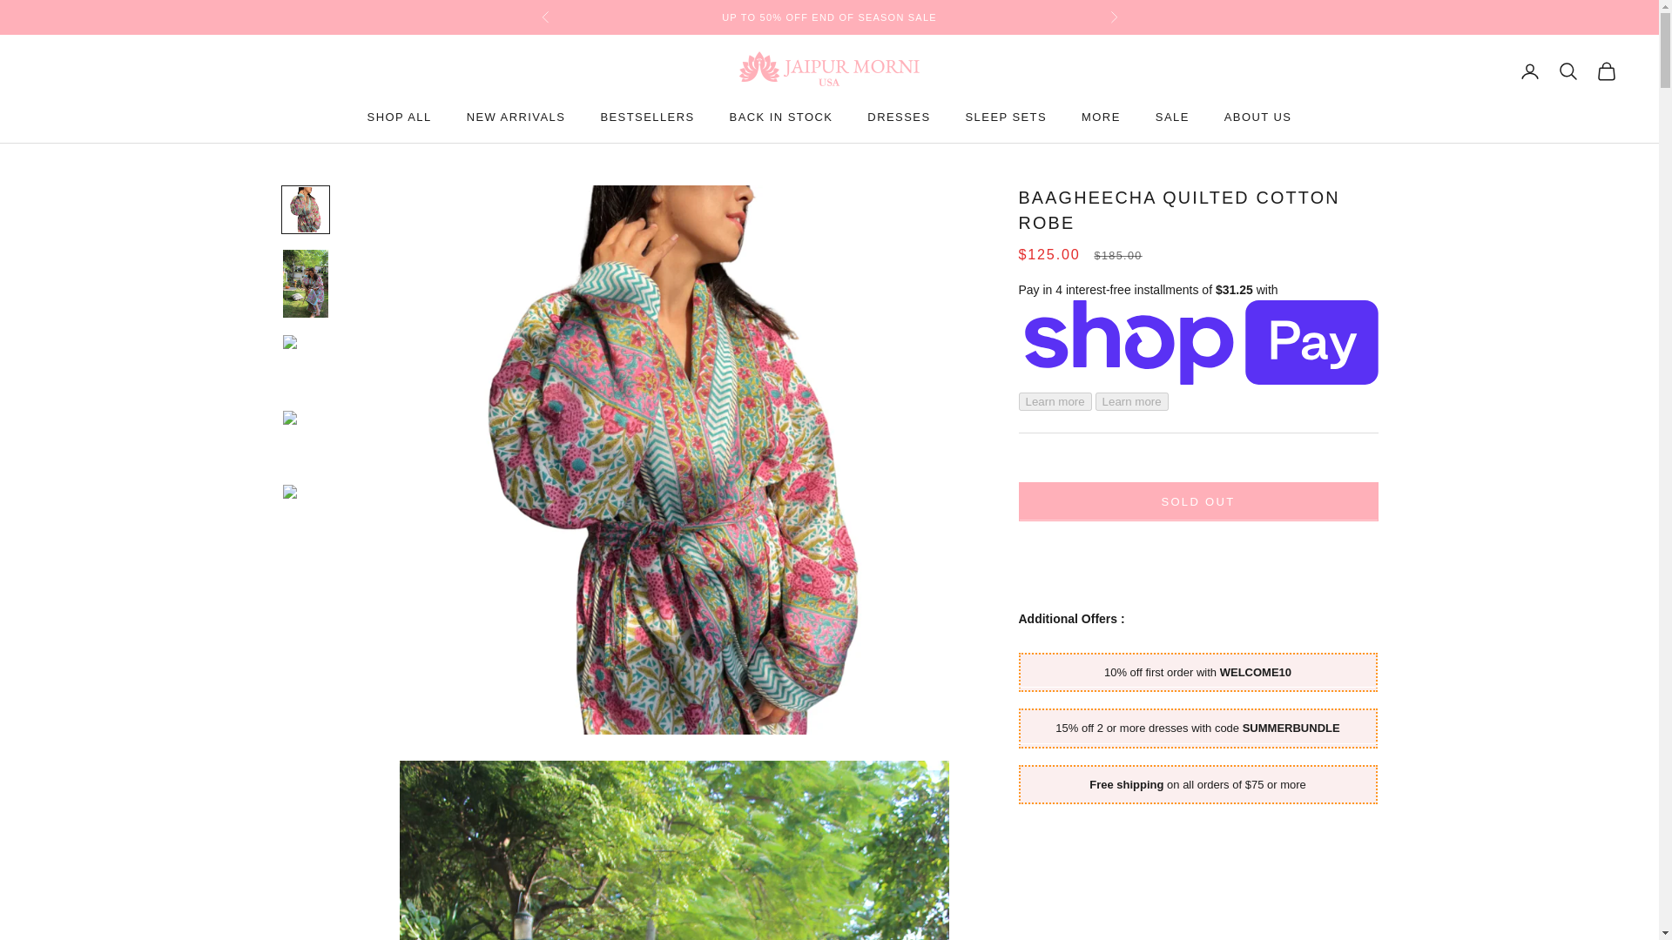 The width and height of the screenshot is (1672, 940). Describe the element at coordinates (1606, 71) in the screenshot. I see `Open cart` at that location.